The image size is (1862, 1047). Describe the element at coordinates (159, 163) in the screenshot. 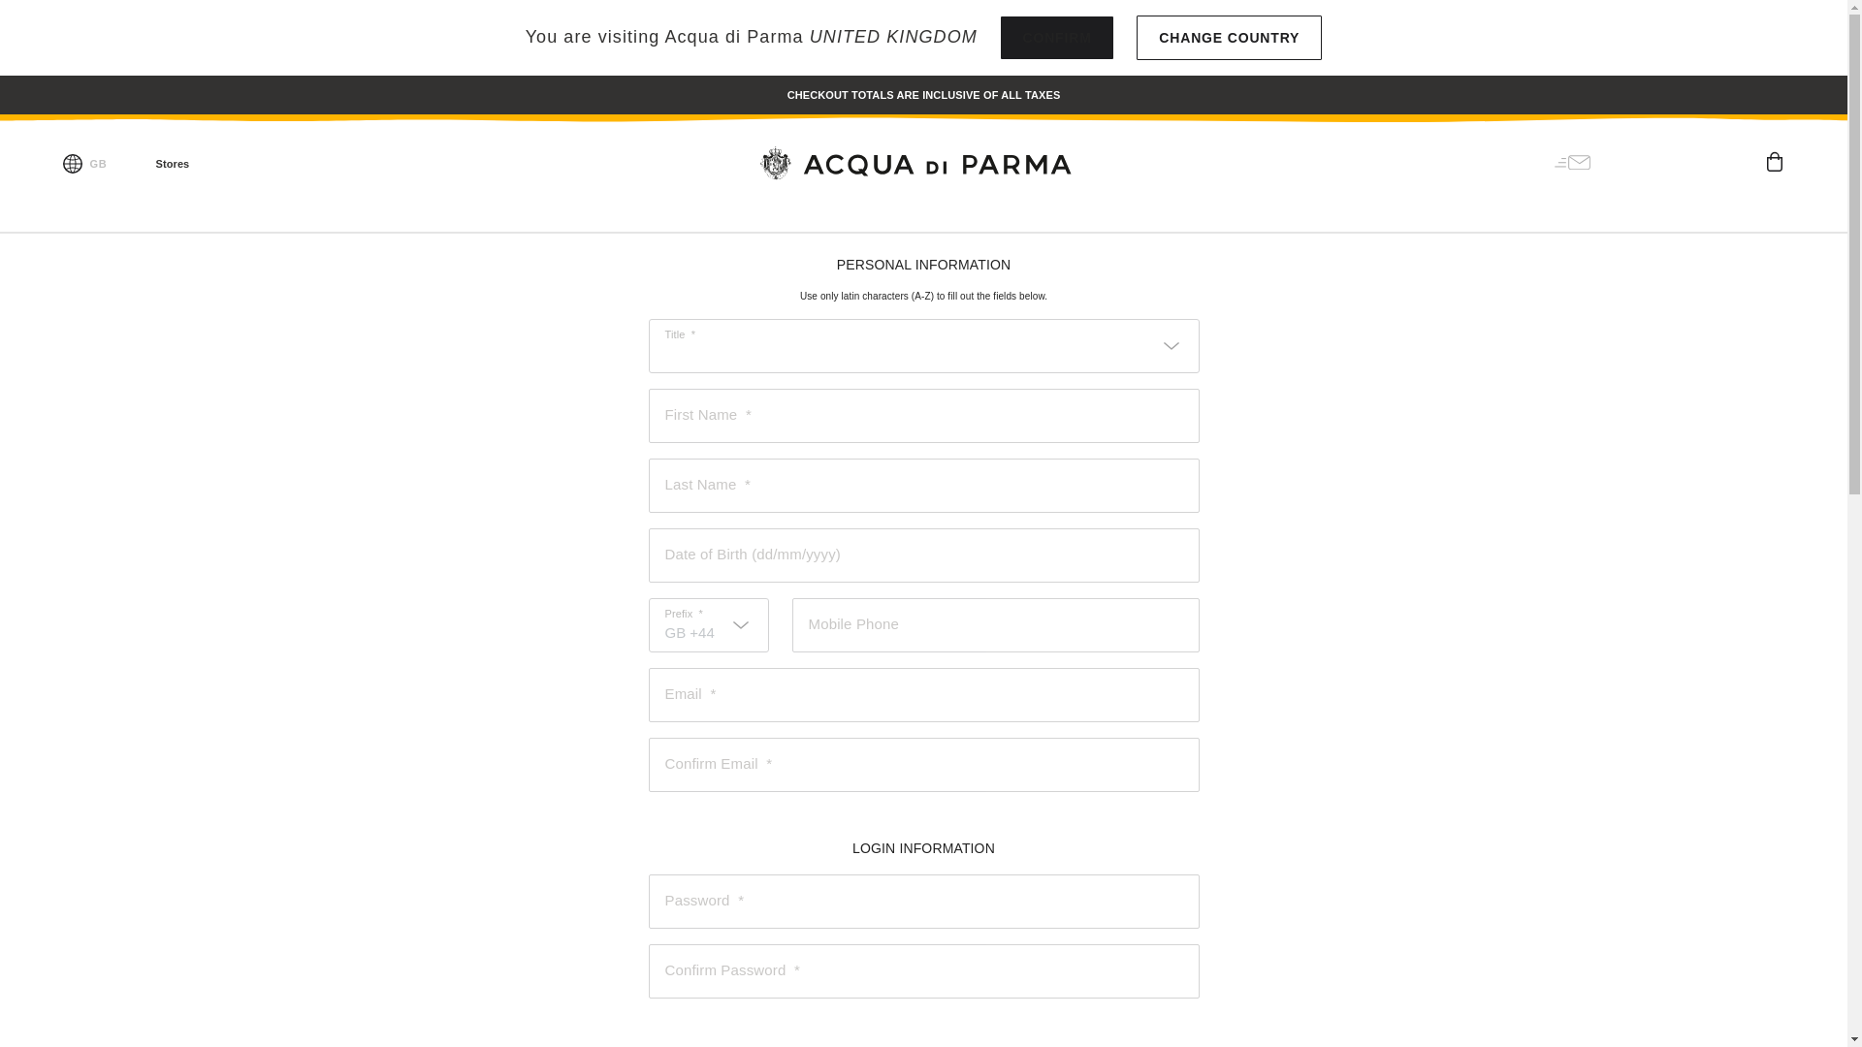

I see `Stores` at that location.